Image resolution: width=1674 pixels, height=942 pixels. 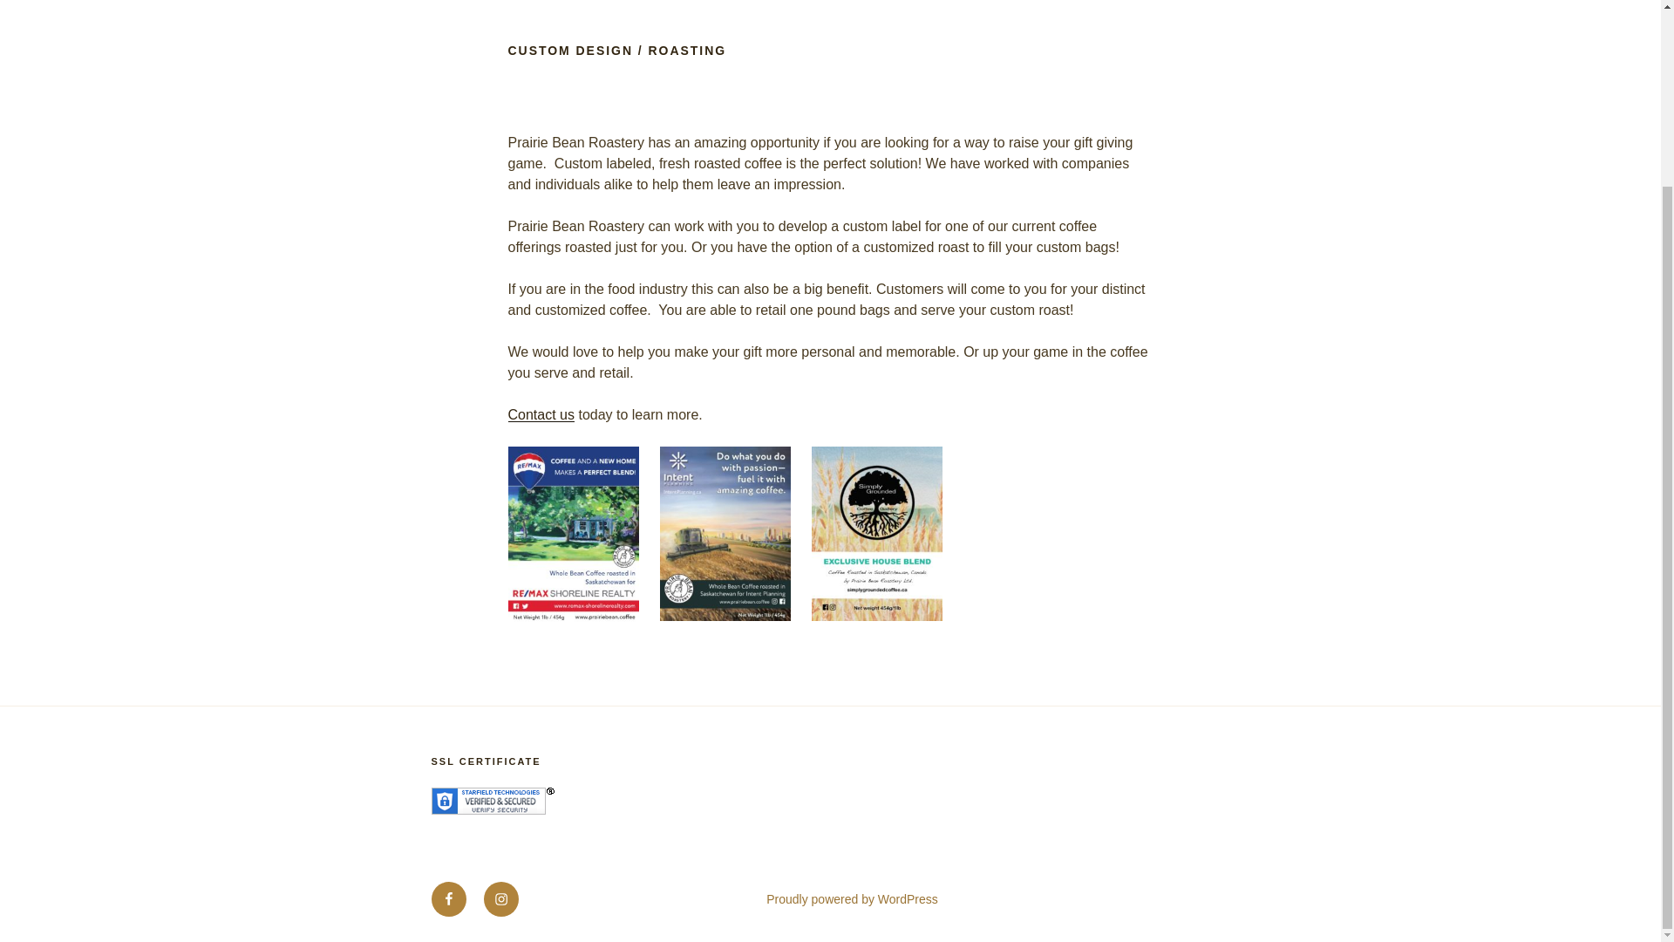 I want to click on Facebook, so click(x=447, y=898).